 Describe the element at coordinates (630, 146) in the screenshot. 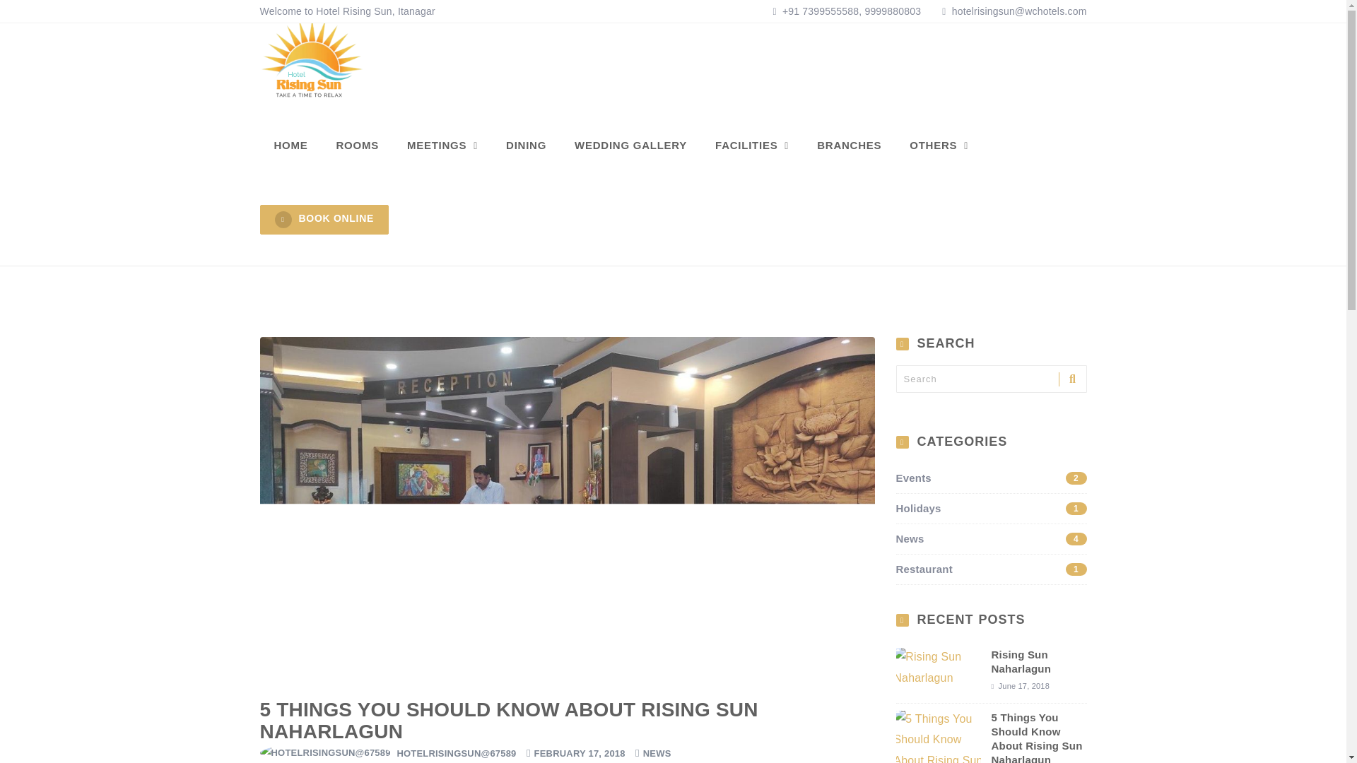

I see `MEETINGS` at that location.